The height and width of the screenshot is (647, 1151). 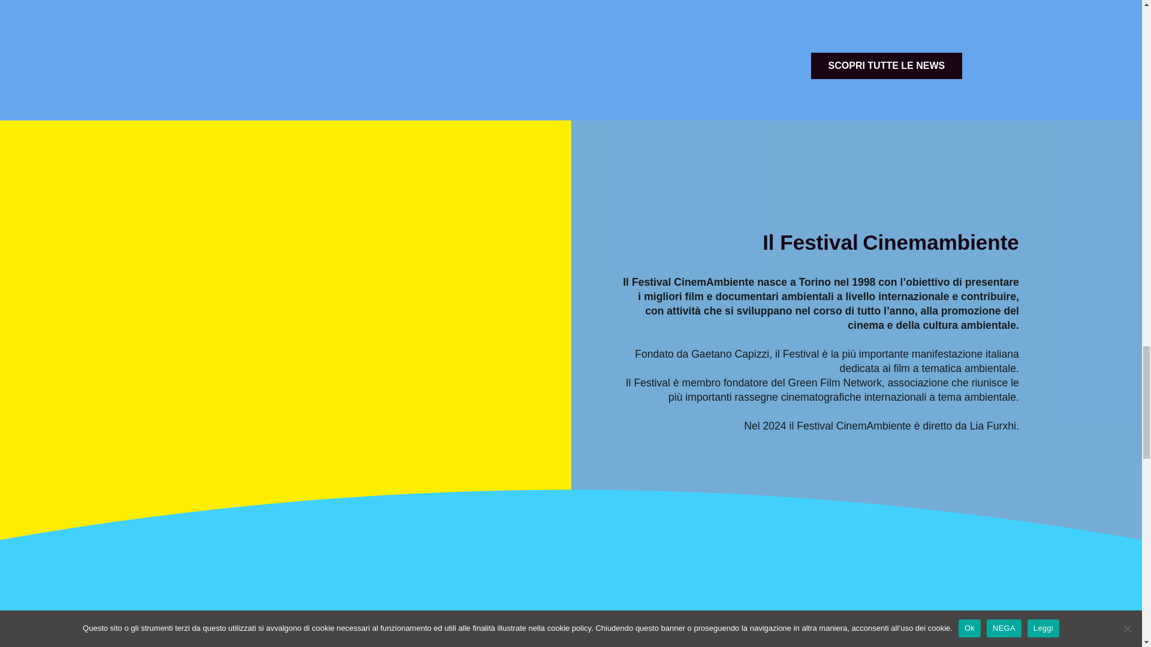 What do you see at coordinates (887, 66) in the screenshot?
I see `News` at bounding box center [887, 66].